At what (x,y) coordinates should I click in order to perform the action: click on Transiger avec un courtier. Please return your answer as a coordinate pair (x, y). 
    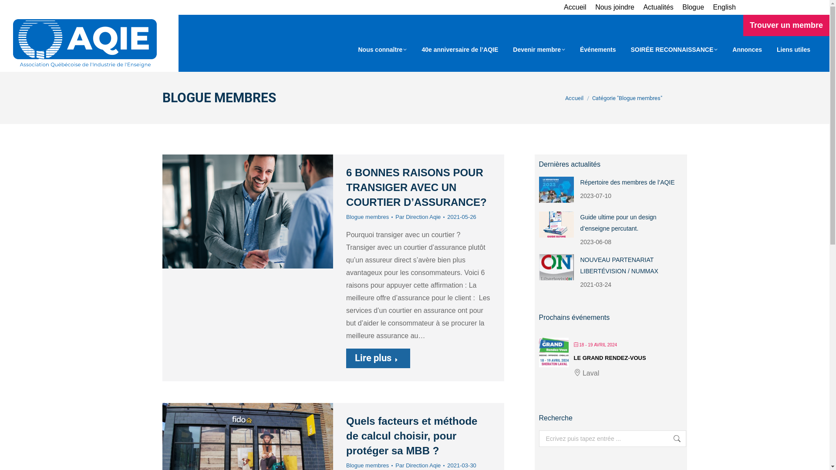
    Looking at the image, I should click on (247, 211).